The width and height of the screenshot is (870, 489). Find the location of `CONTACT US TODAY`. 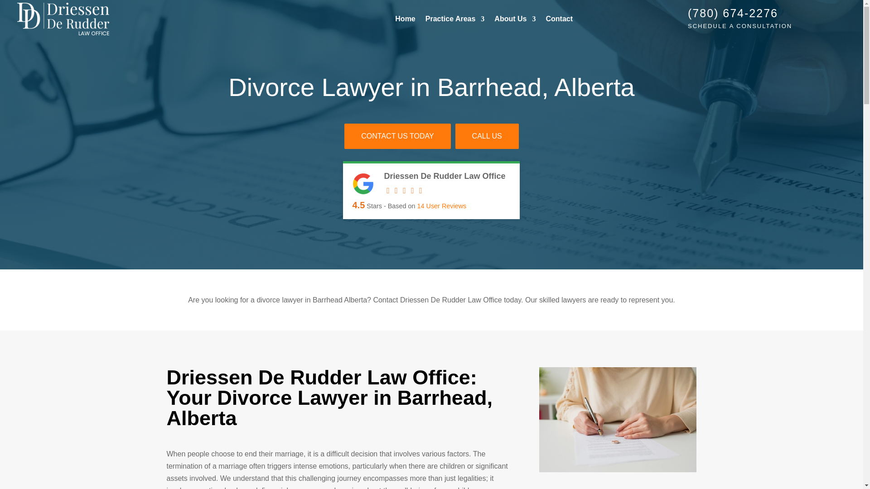

CONTACT US TODAY is located at coordinates (397, 136).